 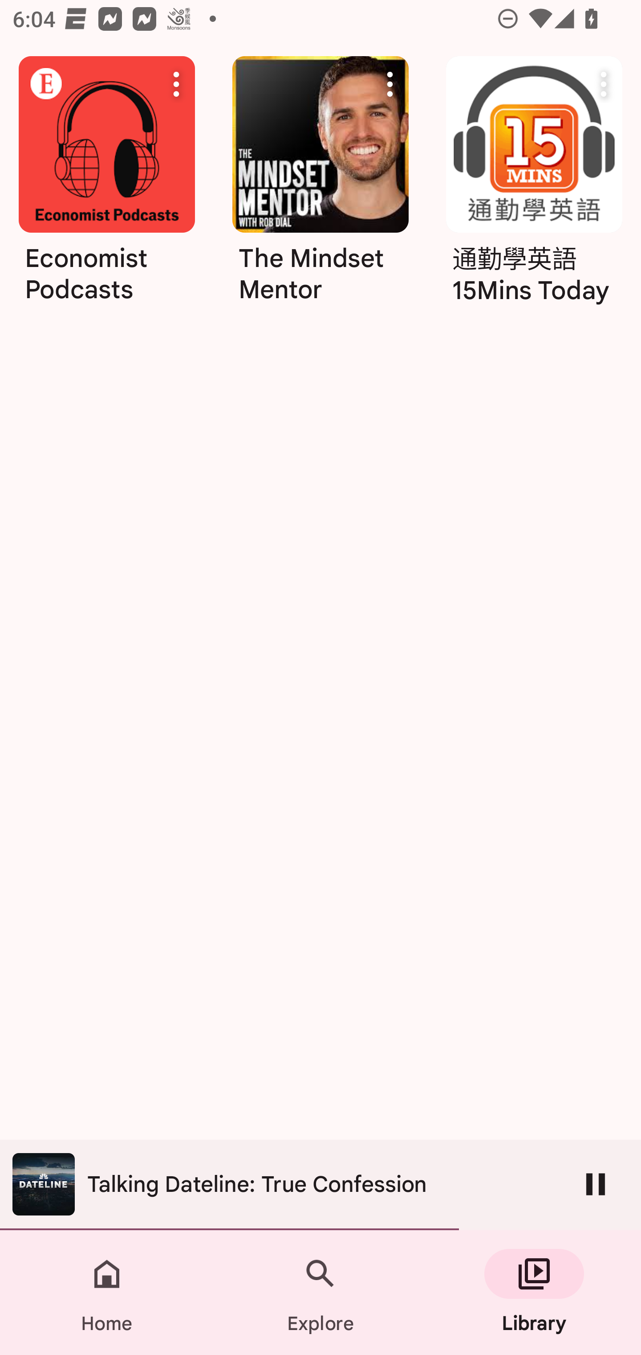 What do you see at coordinates (604, 84) in the screenshot?
I see `More actions` at bounding box center [604, 84].